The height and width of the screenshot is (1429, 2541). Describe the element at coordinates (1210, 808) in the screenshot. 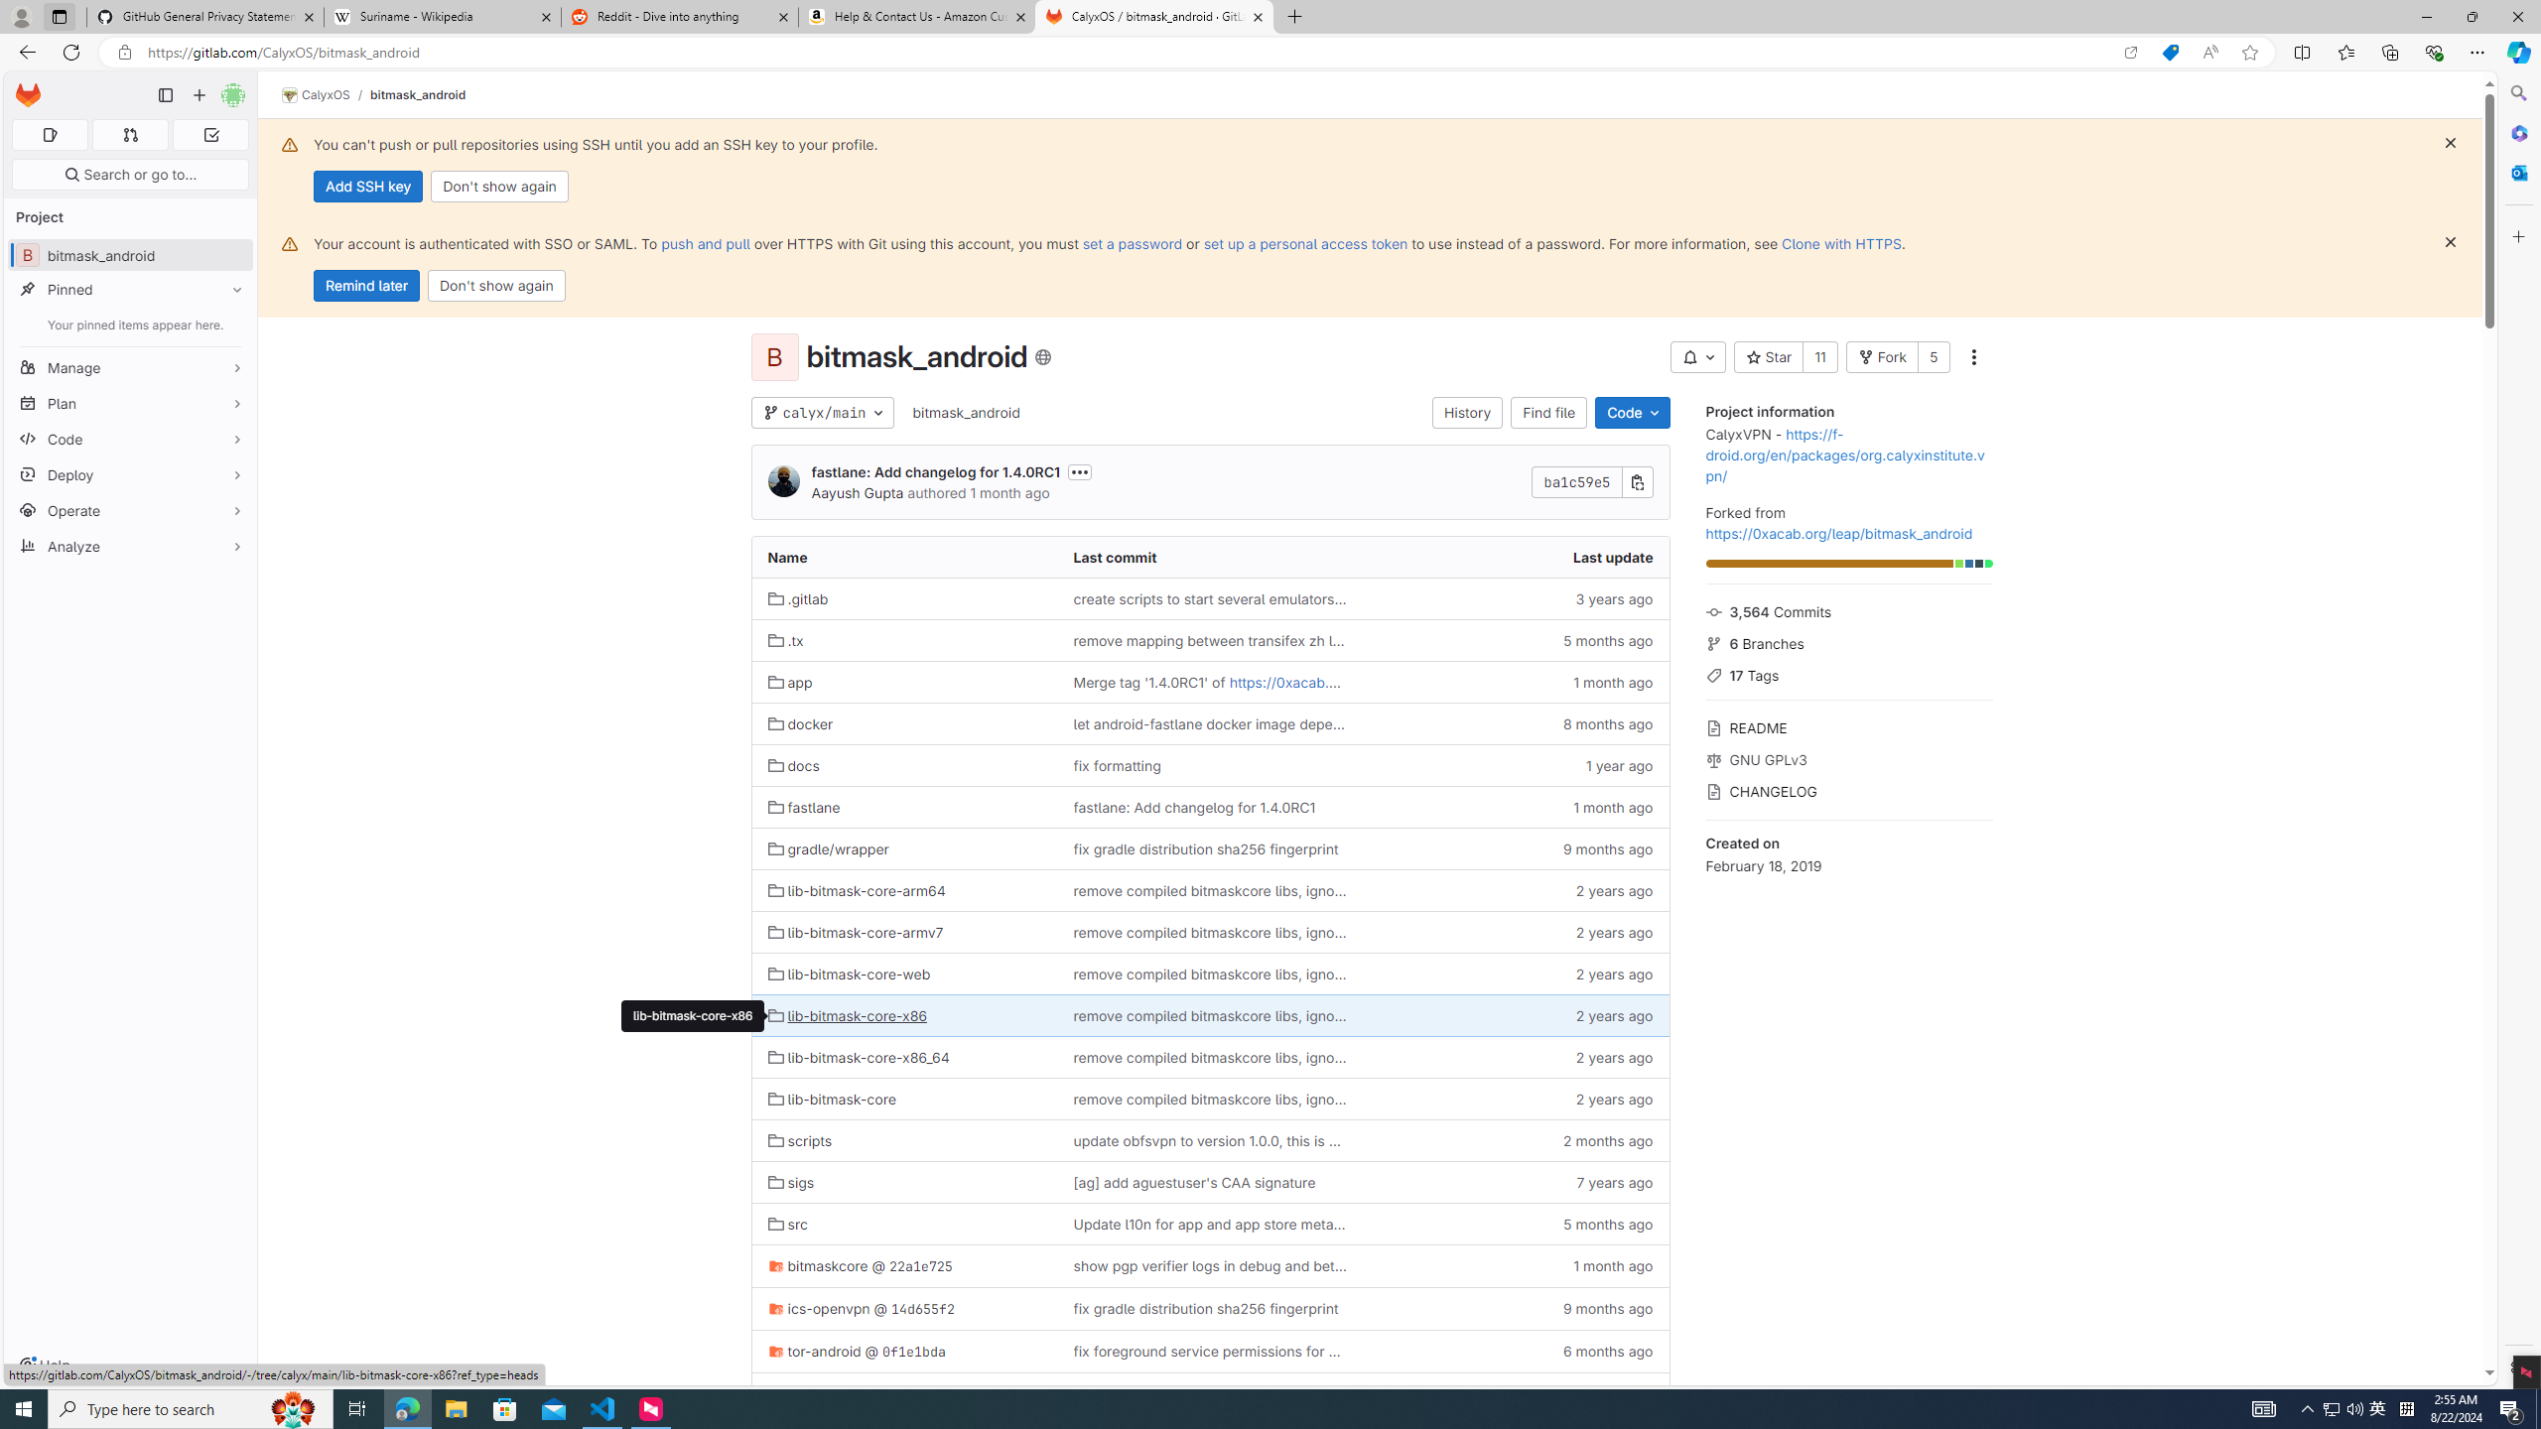

I see `fastlane: Add changelog for 1.4.0RC1` at that location.